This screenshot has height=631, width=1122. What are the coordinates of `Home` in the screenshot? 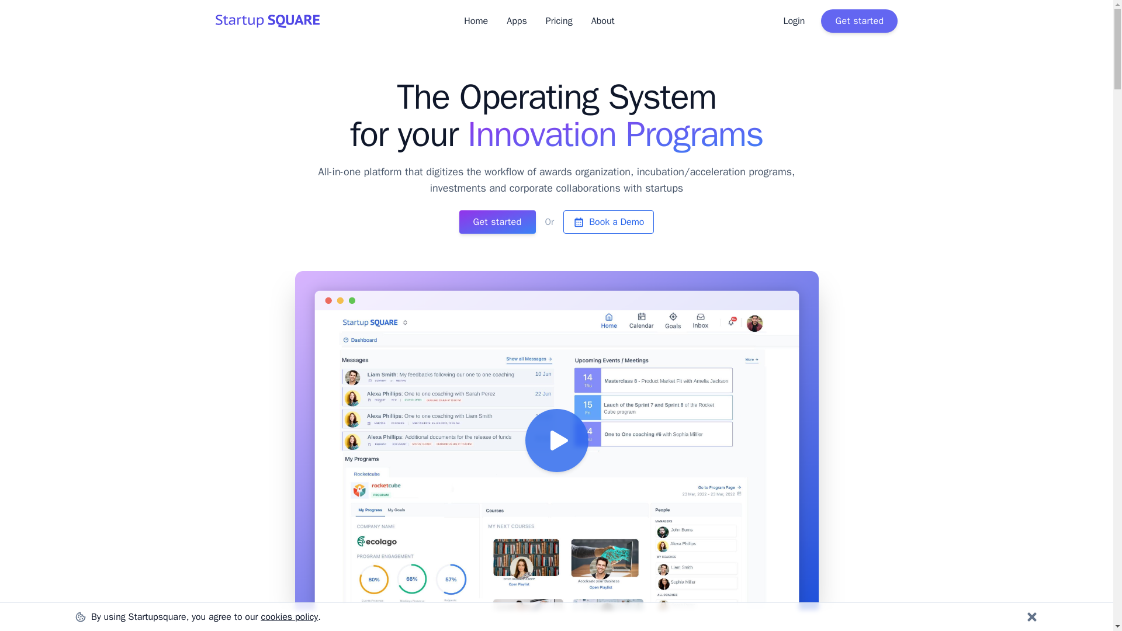 It's located at (476, 21).